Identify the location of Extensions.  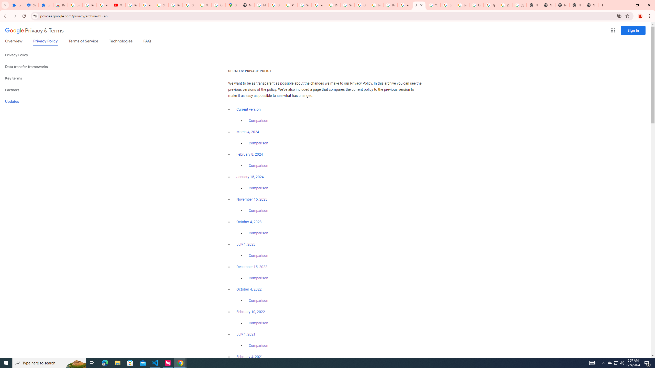
(17, 5).